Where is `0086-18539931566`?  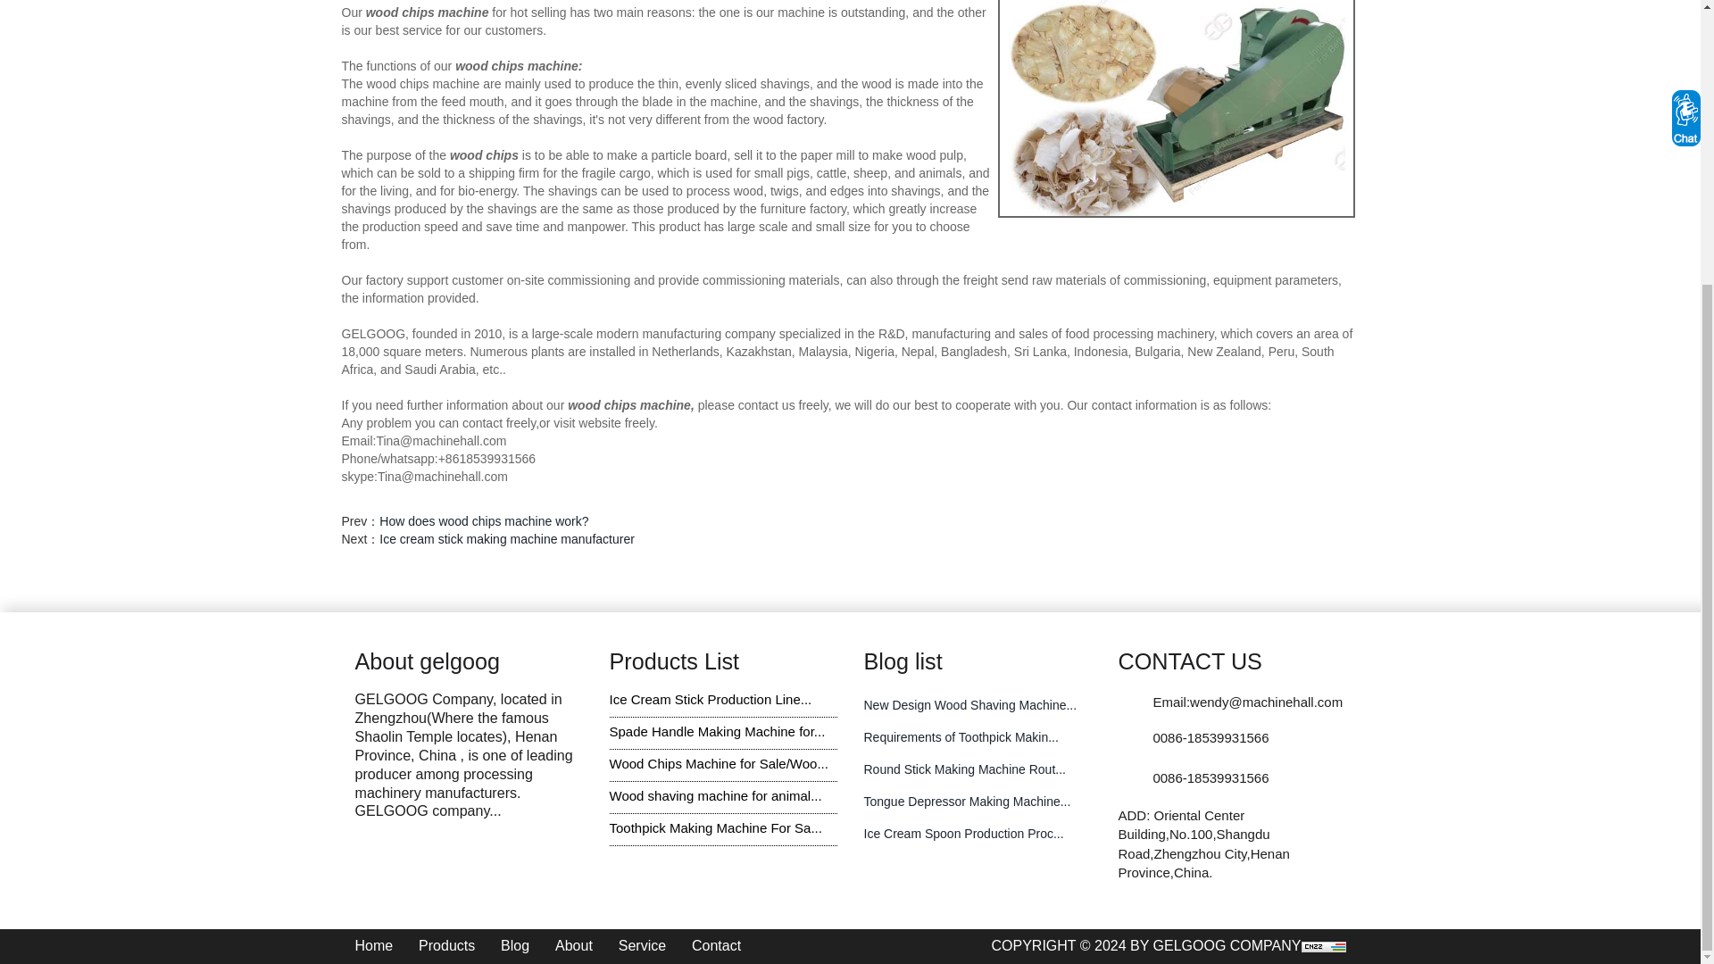
0086-18539931566 is located at coordinates (1210, 777).